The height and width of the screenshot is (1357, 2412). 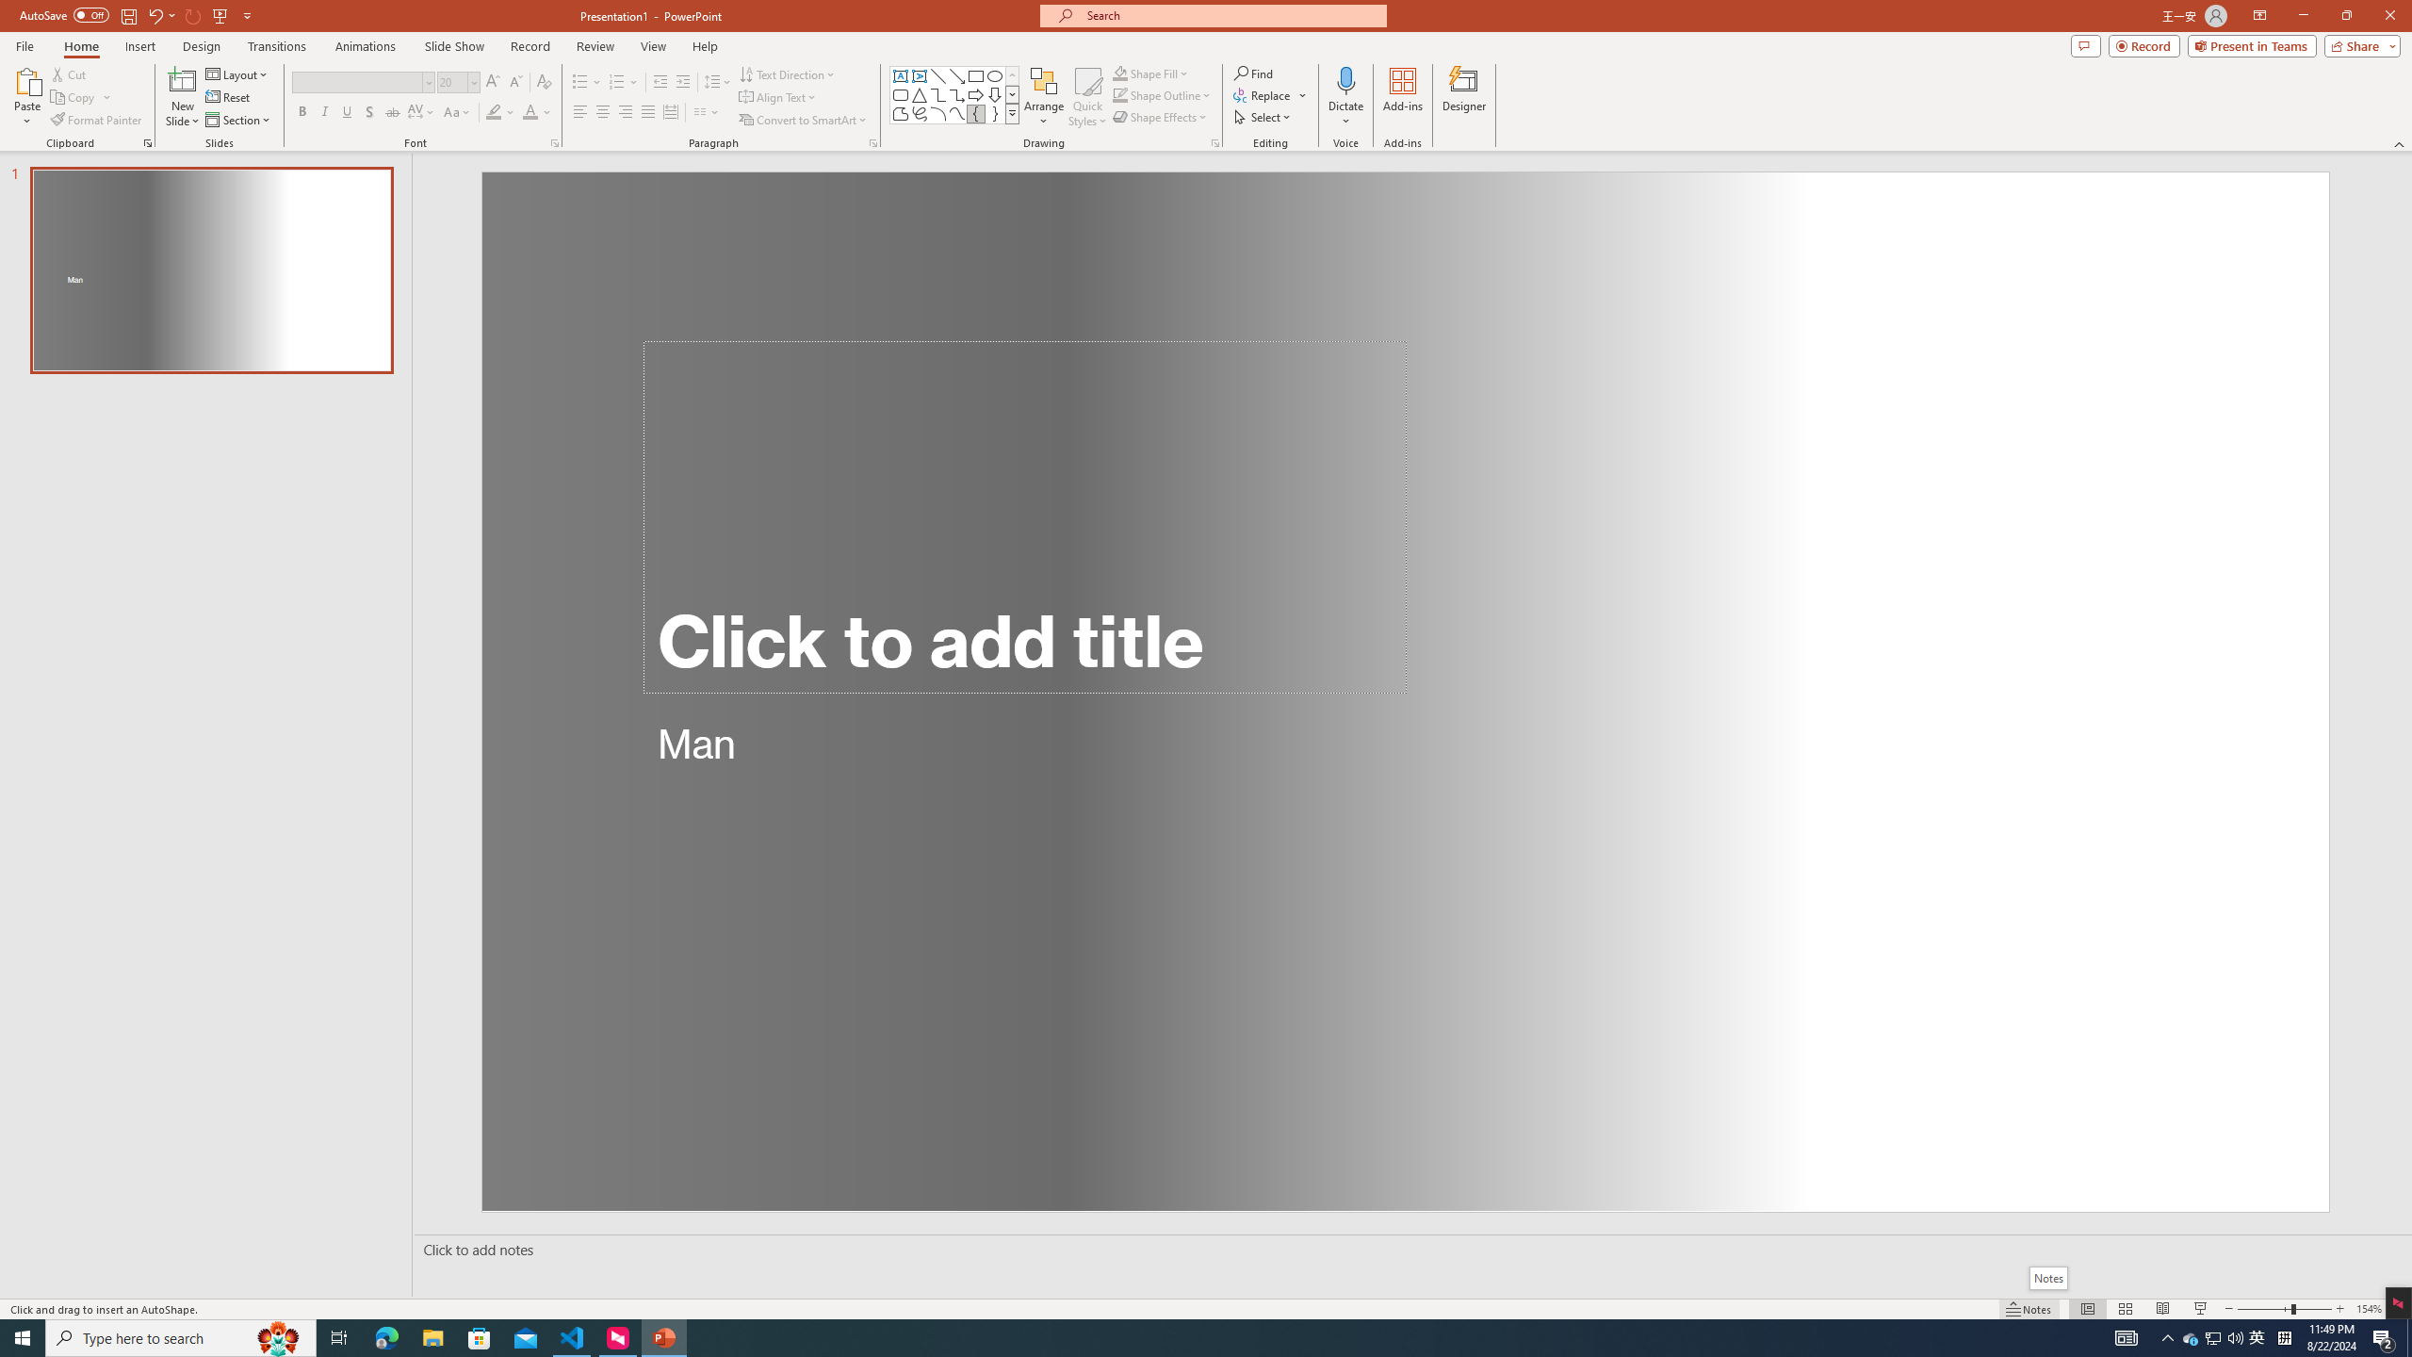 I want to click on Open, so click(x=473, y=81).